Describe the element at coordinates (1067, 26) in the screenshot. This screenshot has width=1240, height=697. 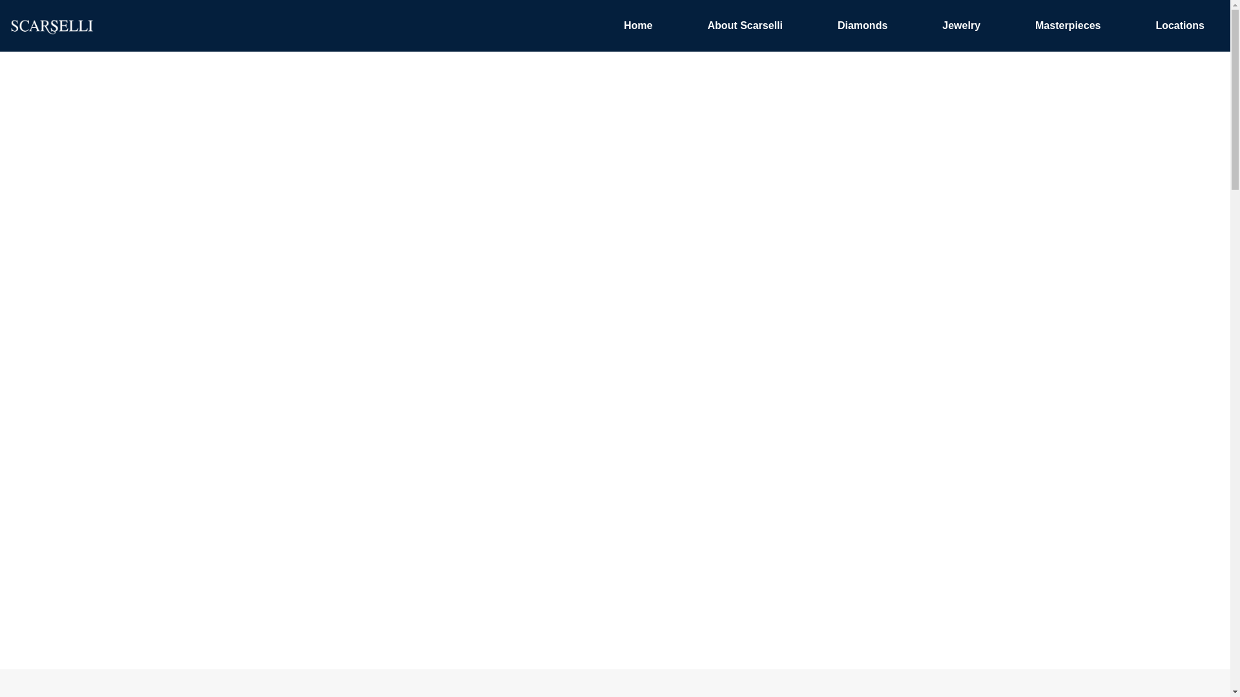
I see `Masterpieces` at that location.